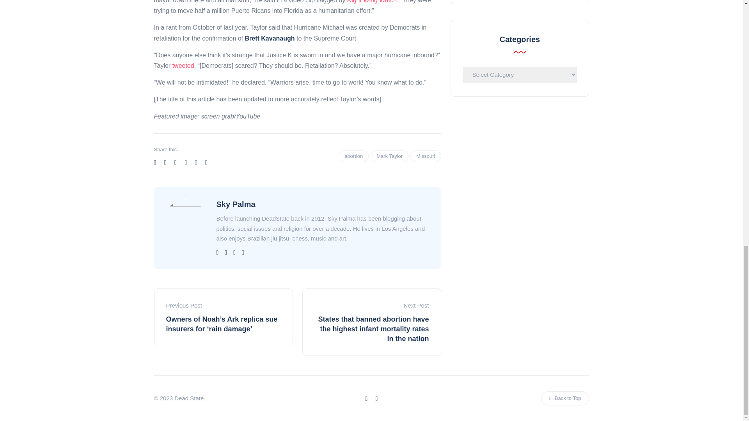  I want to click on Mark Taylor, so click(389, 156).